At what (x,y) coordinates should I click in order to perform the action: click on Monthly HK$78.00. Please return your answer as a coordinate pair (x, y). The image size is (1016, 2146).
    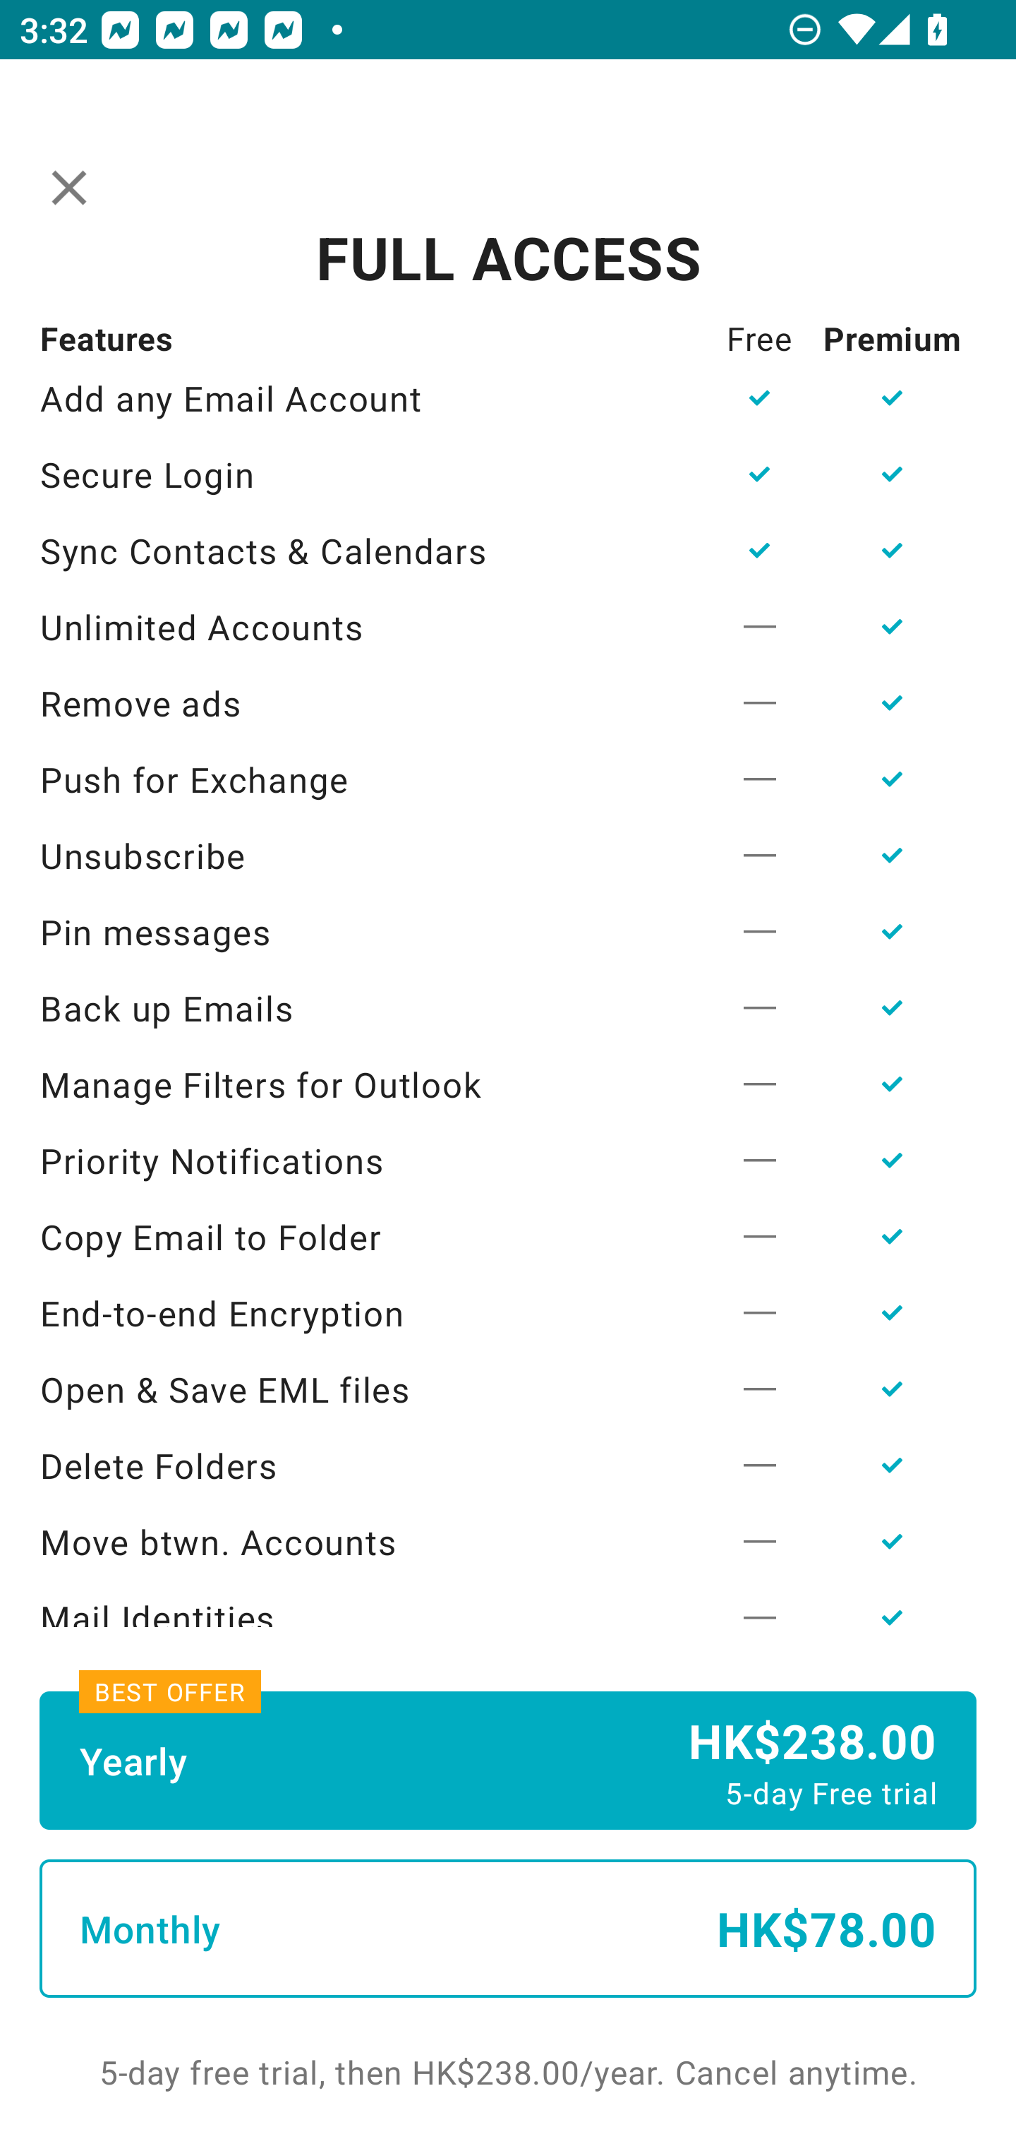
    Looking at the image, I should click on (508, 1928).